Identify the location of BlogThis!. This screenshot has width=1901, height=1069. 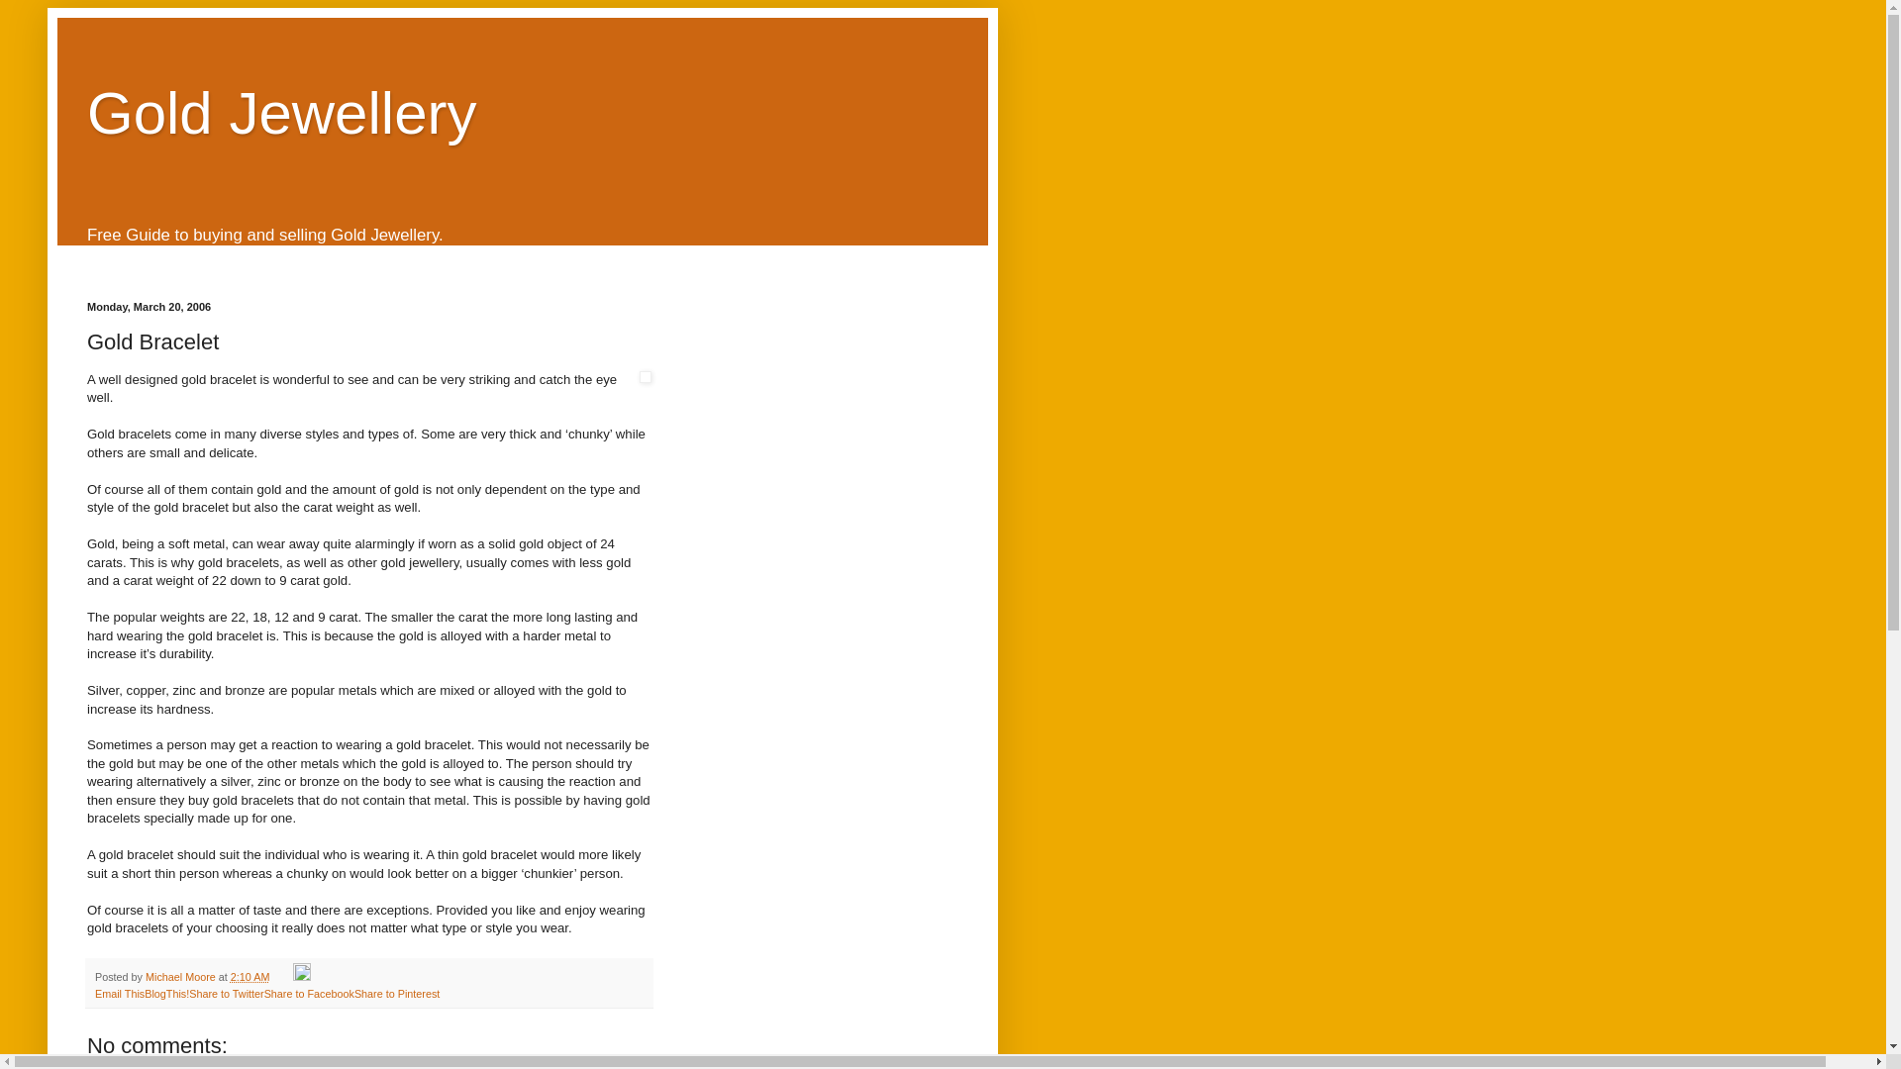
(166, 993).